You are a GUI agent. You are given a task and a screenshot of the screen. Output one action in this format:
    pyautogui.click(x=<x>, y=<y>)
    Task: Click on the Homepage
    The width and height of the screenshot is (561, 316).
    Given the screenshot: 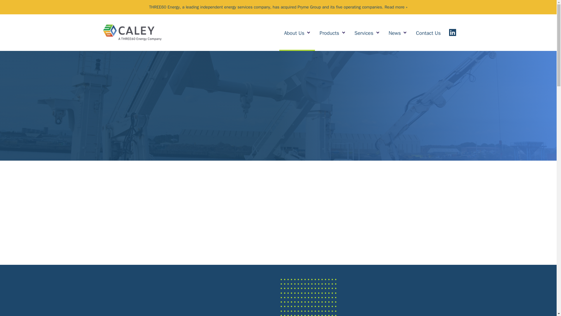 What is the action you would take?
    pyautogui.click(x=132, y=33)
    